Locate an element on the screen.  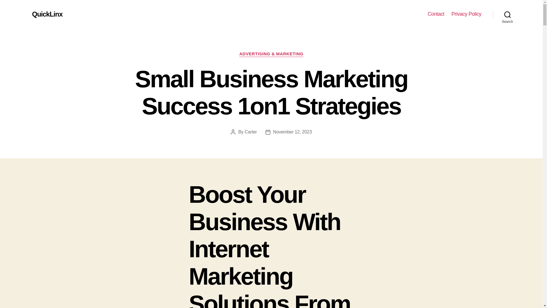
Search is located at coordinates (507, 14).